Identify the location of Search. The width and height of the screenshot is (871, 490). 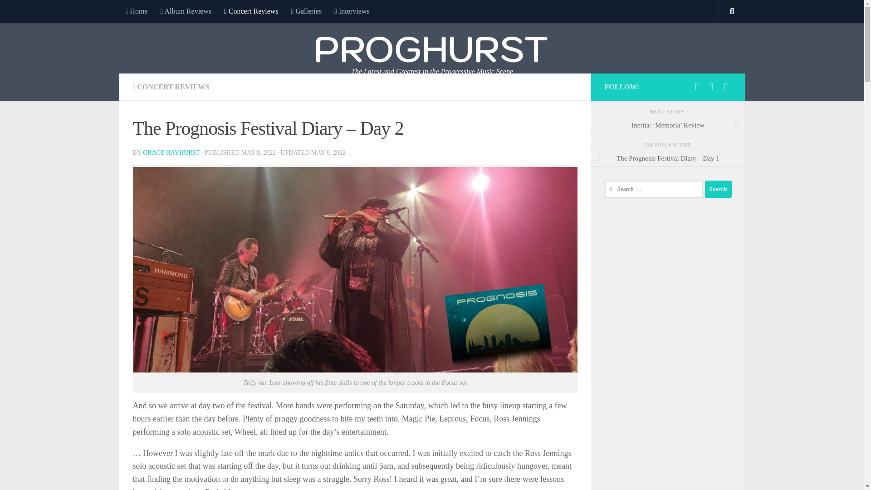
(718, 189).